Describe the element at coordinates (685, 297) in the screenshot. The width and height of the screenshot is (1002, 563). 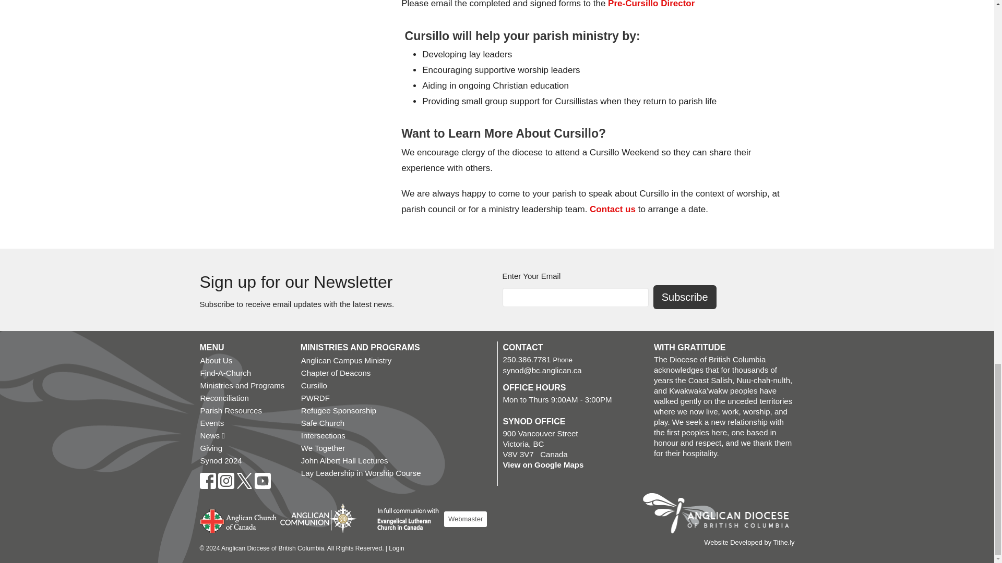
I see `Subscribe` at that location.